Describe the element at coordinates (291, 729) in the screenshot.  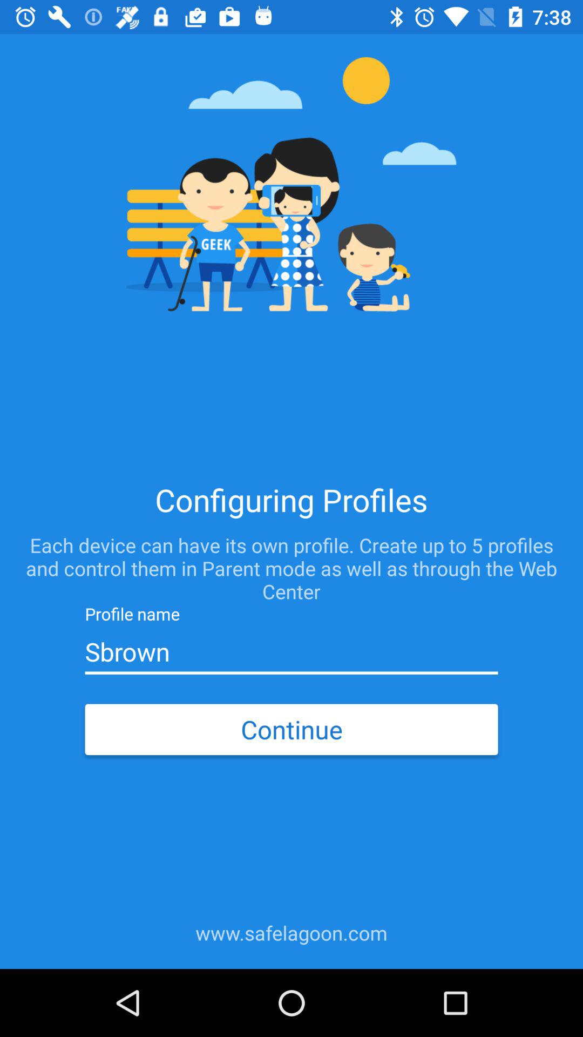
I see `click the icon below the sbrown icon` at that location.